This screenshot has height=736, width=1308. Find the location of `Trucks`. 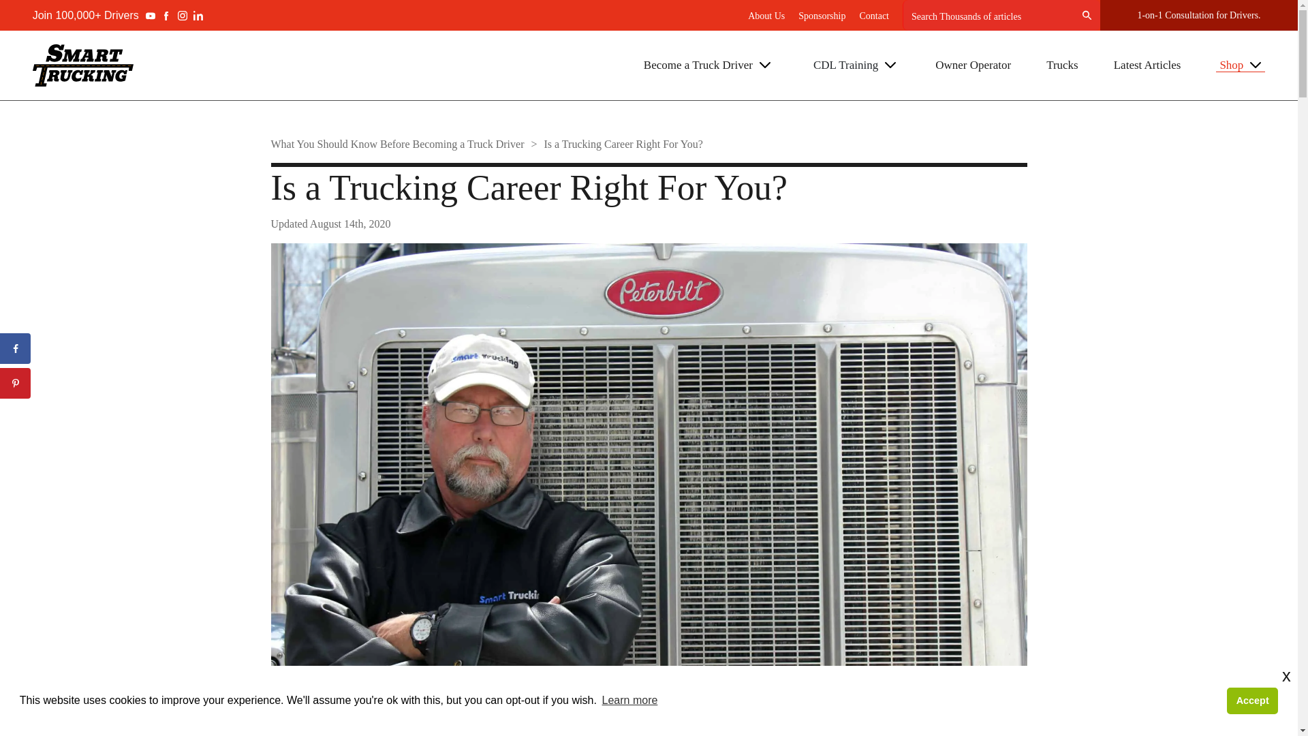

Trucks is located at coordinates (1062, 65).